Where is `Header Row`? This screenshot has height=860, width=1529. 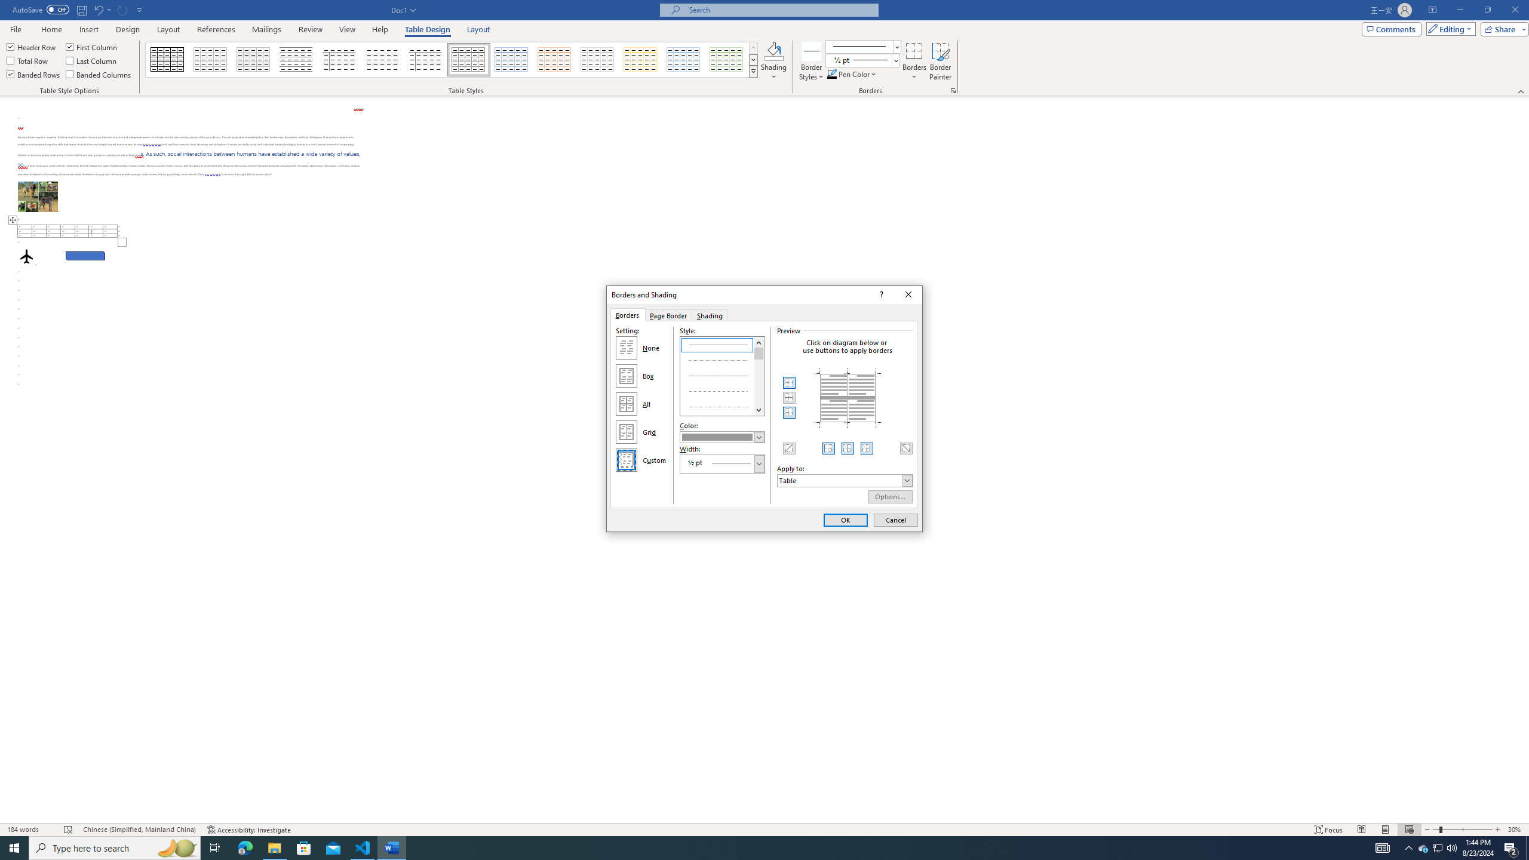 Header Row is located at coordinates (32, 47).